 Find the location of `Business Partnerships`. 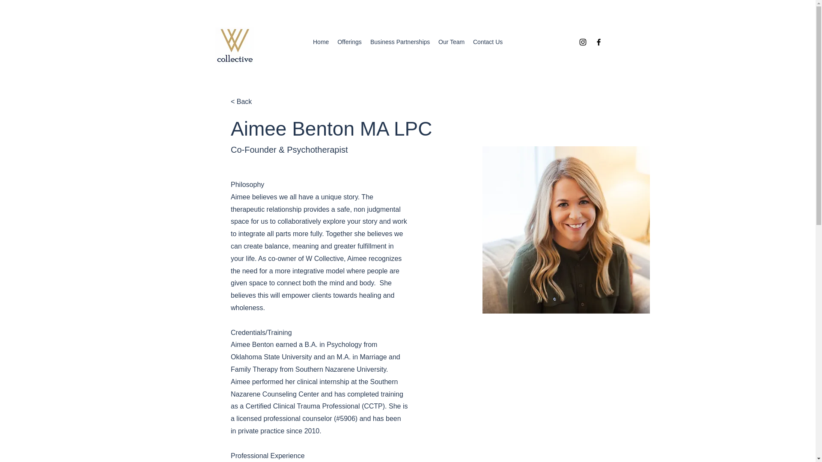

Business Partnerships is located at coordinates (400, 42).